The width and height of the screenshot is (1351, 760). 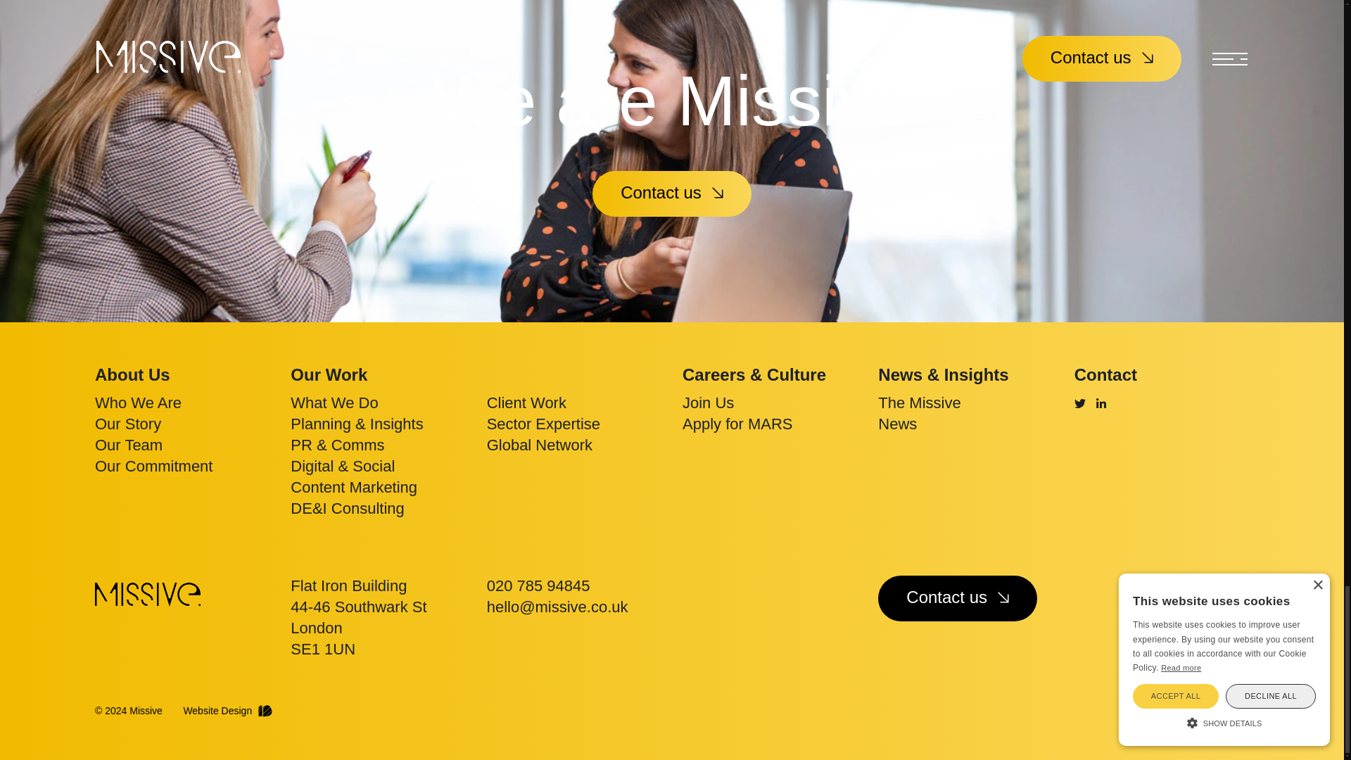 What do you see at coordinates (334, 403) in the screenshot?
I see `What We Do` at bounding box center [334, 403].